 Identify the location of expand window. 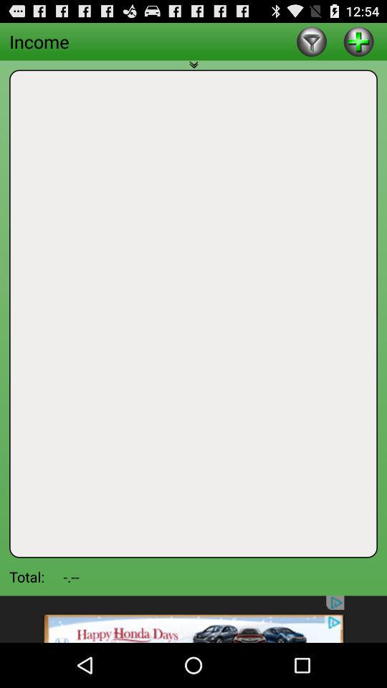
(193, 69).